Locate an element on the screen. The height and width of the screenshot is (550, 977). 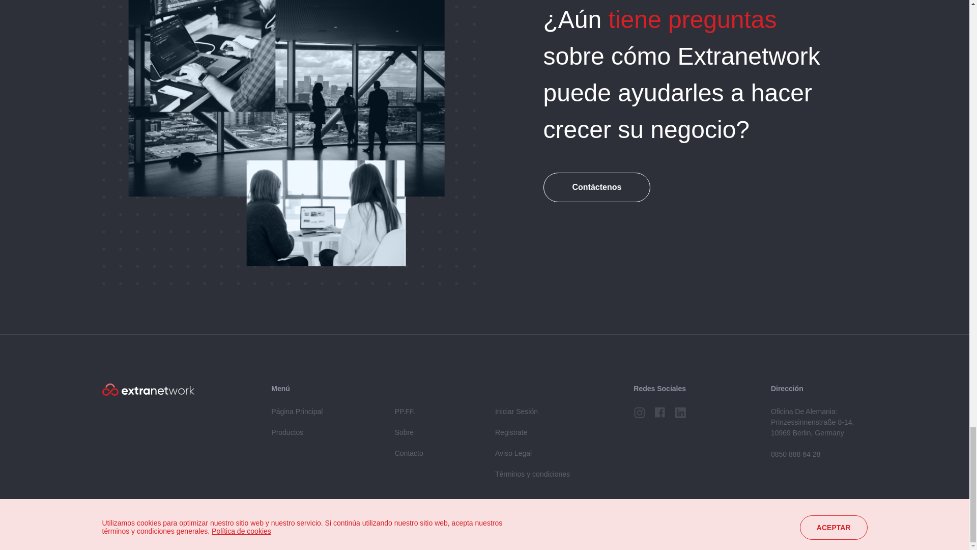
Registrate is located at coordinates (511, 432).